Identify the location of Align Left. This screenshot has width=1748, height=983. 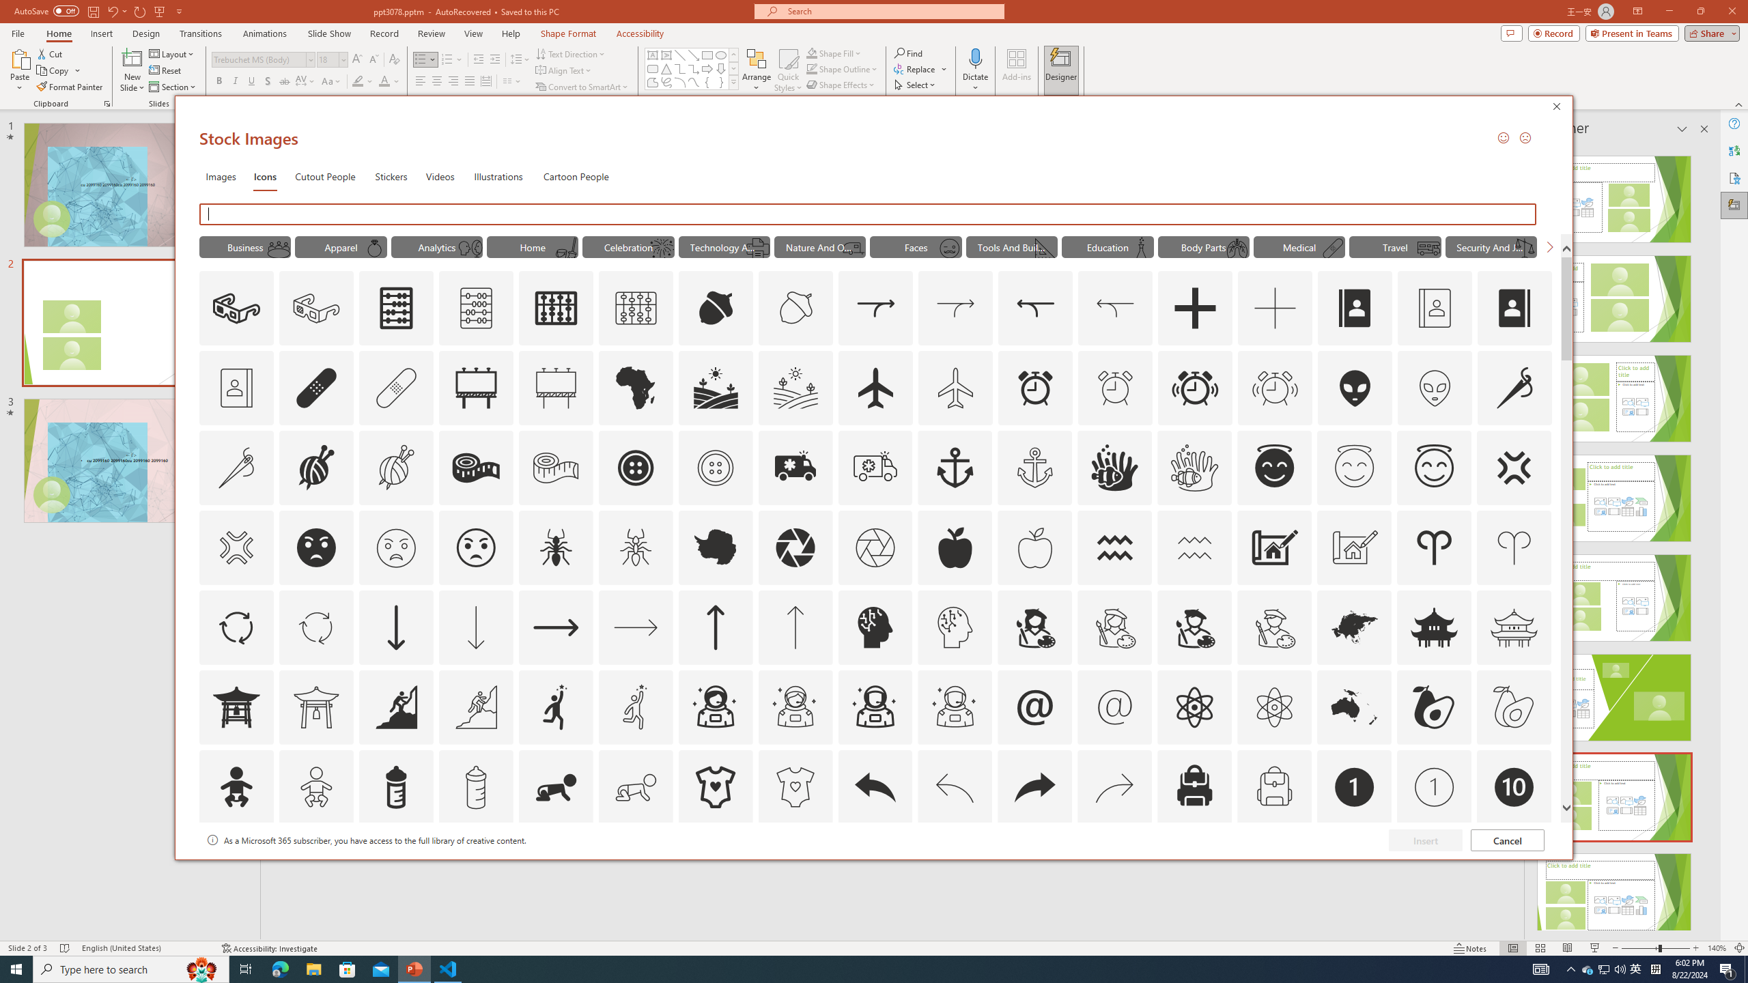
(421, 82).